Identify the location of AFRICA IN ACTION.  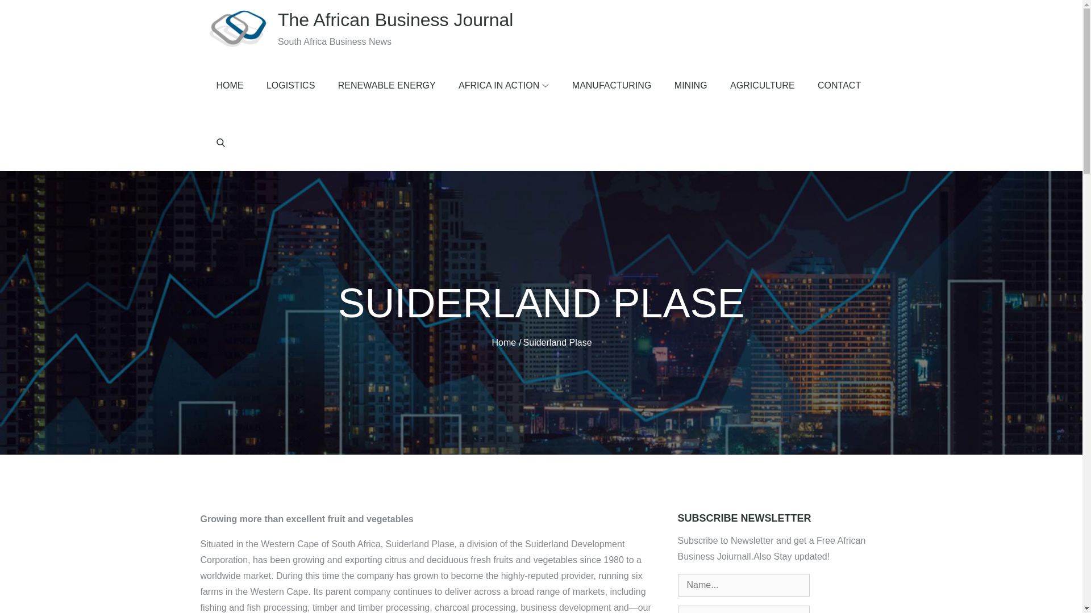
(503, 85).